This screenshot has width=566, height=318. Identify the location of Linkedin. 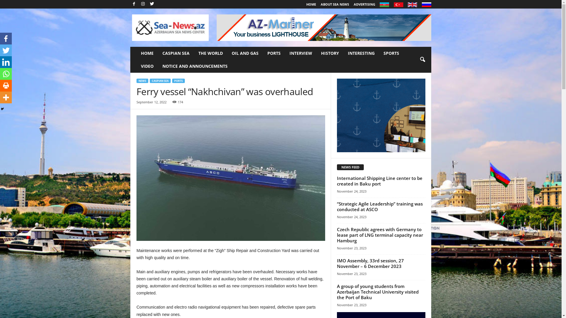
(6, 62).